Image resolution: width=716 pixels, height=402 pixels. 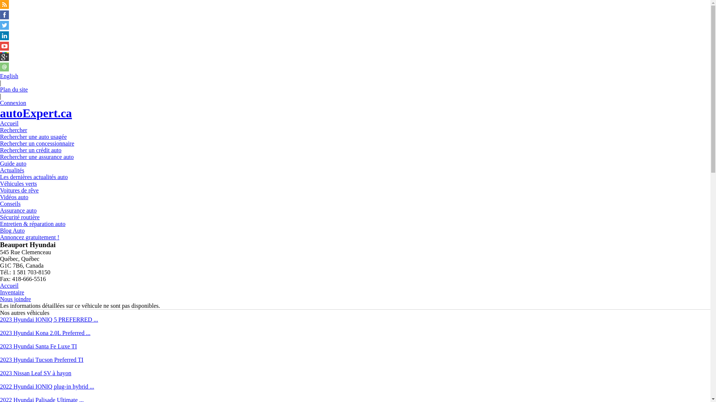 I want to click on Suivez autoExpert.ca sur Facebook, so click(x=4, y=17).